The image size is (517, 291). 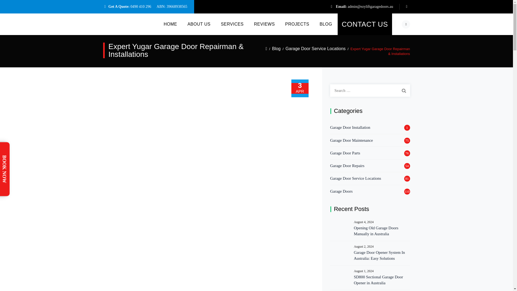 I want to click on REVIEWS, so click(x=264, y=24).